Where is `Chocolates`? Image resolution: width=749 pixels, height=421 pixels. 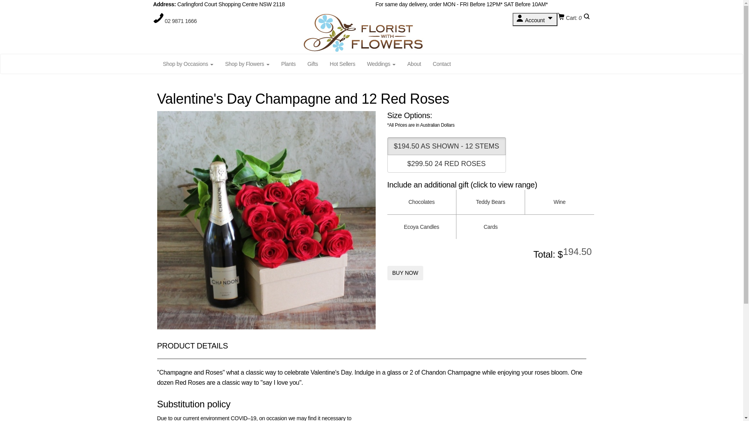
Chocolates is located at coordinates (421, 202).